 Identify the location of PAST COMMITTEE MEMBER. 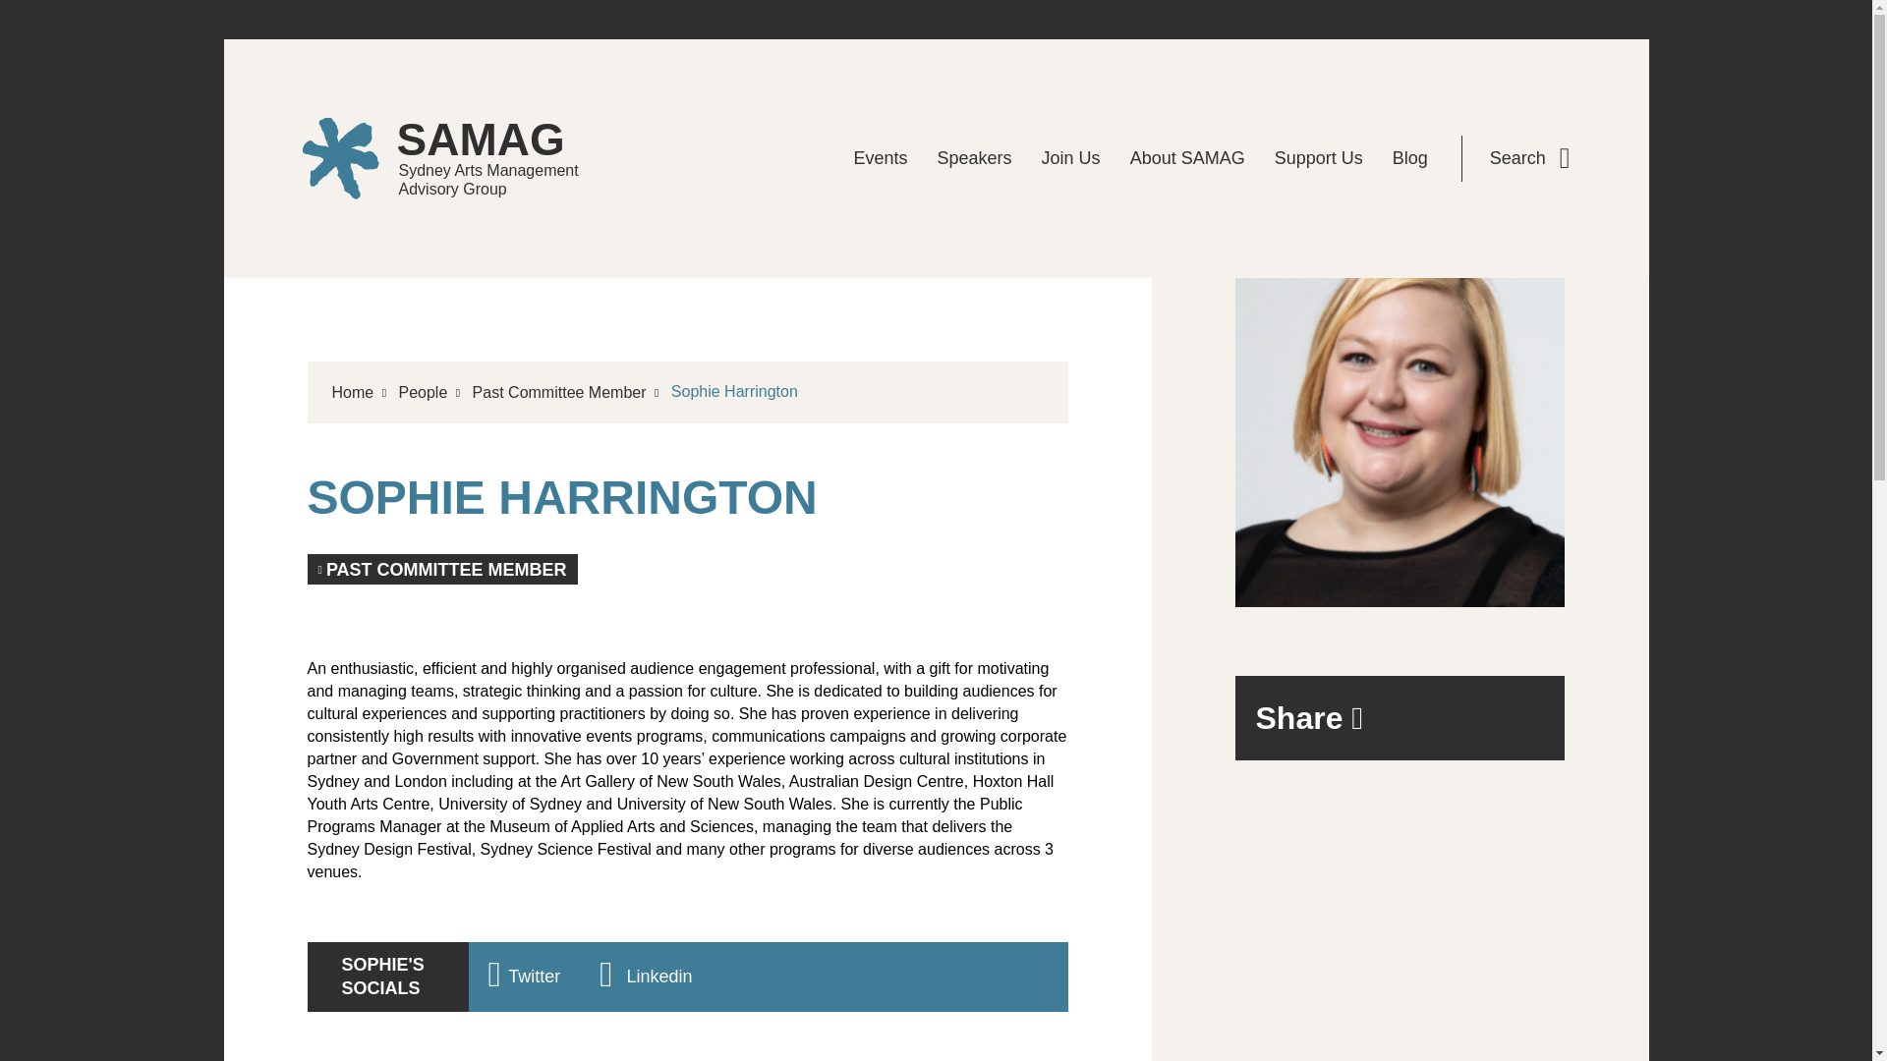
(459, 158).